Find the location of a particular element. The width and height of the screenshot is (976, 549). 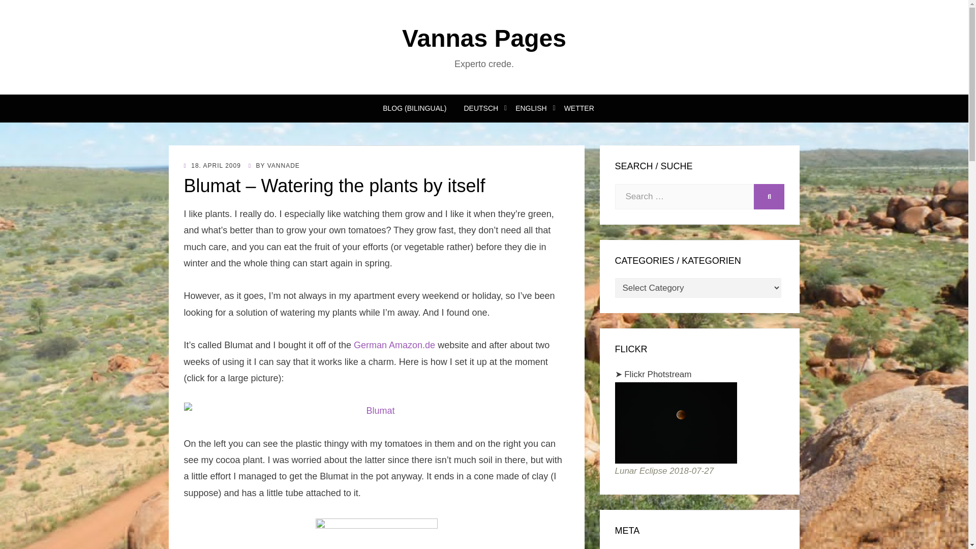

Flickr Photostream is located at coordinates (658, 374).